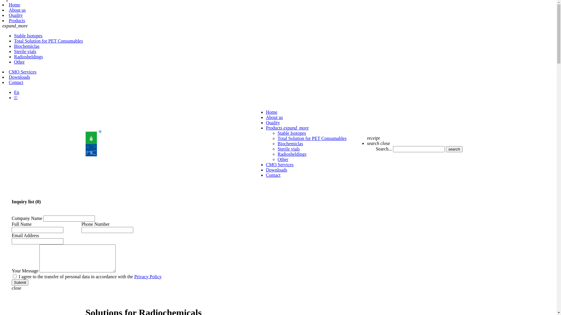 This screenshot has height=315, width=561. I want to click on Stable Isotopes, so click(292, 133).